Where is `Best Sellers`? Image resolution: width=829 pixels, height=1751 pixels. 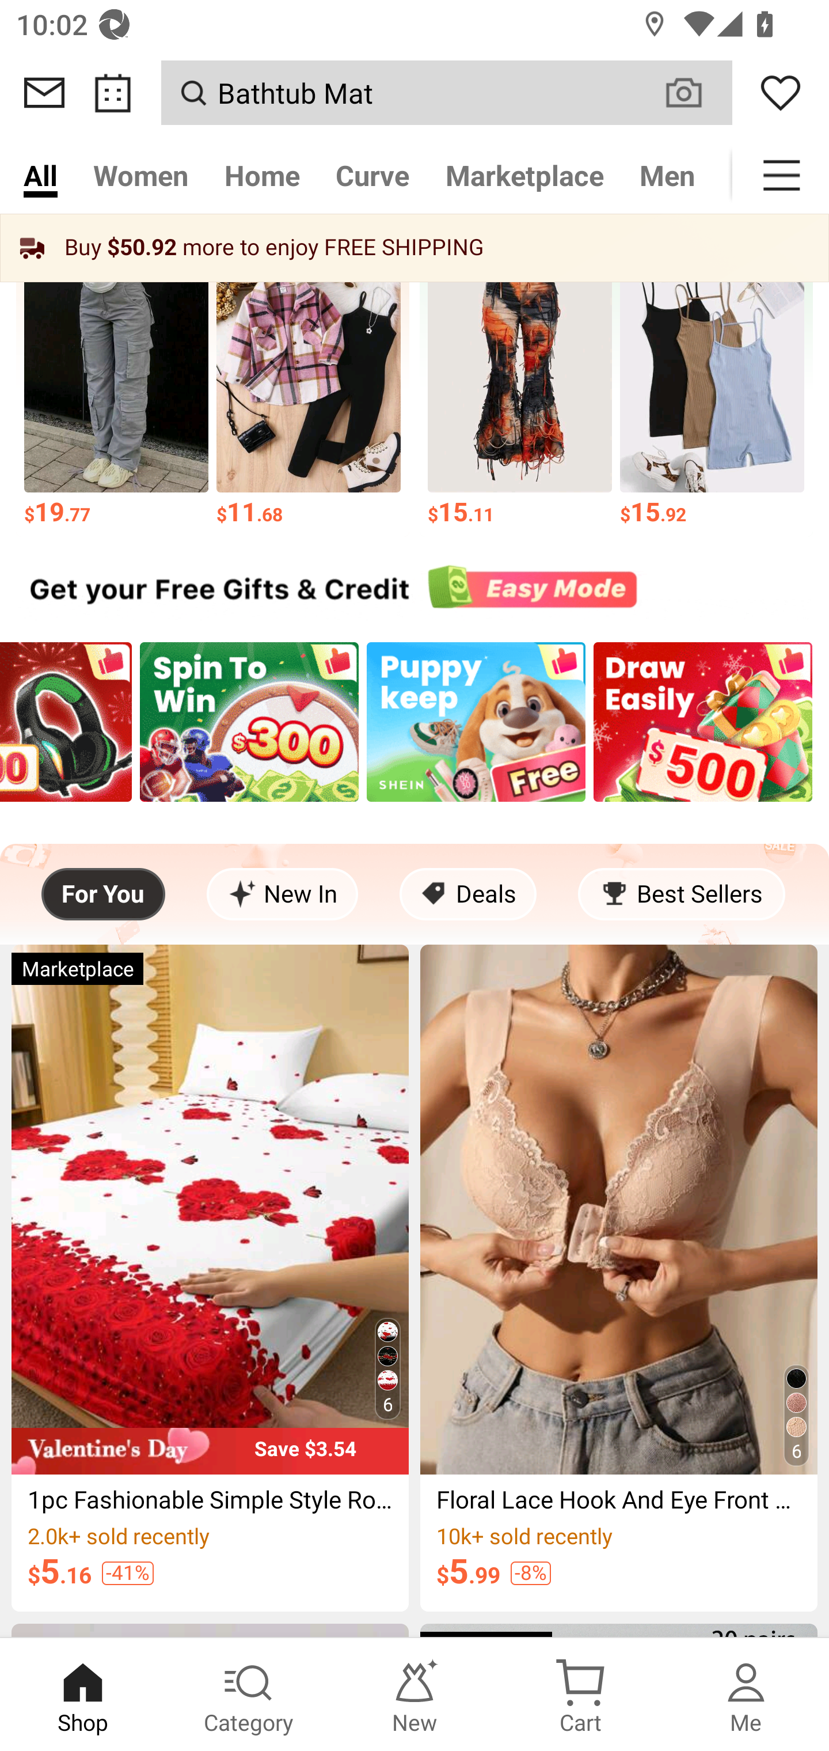 Best Sellers is located at coordinates (681, 894).